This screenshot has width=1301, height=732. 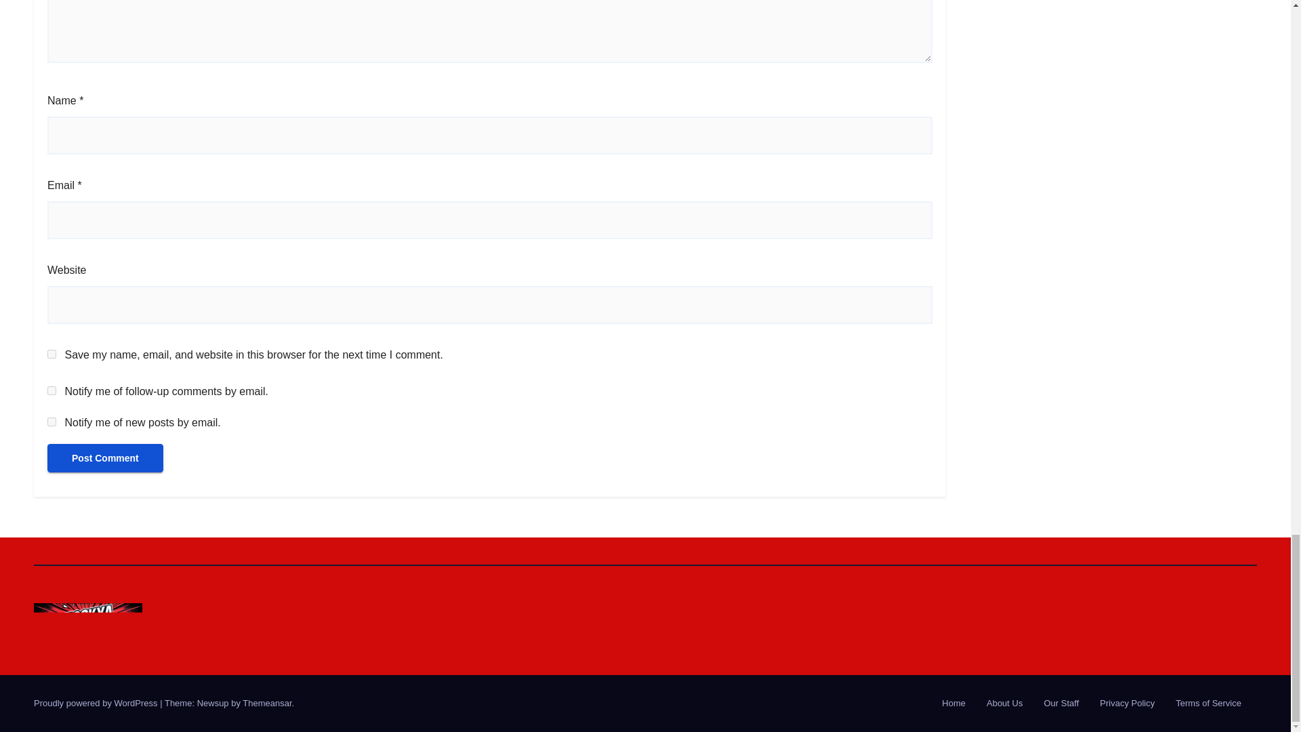 What do you see at coordinates (105, 457) in the screenshot?
I see `Post Comment` at bounding box center [105, 457].